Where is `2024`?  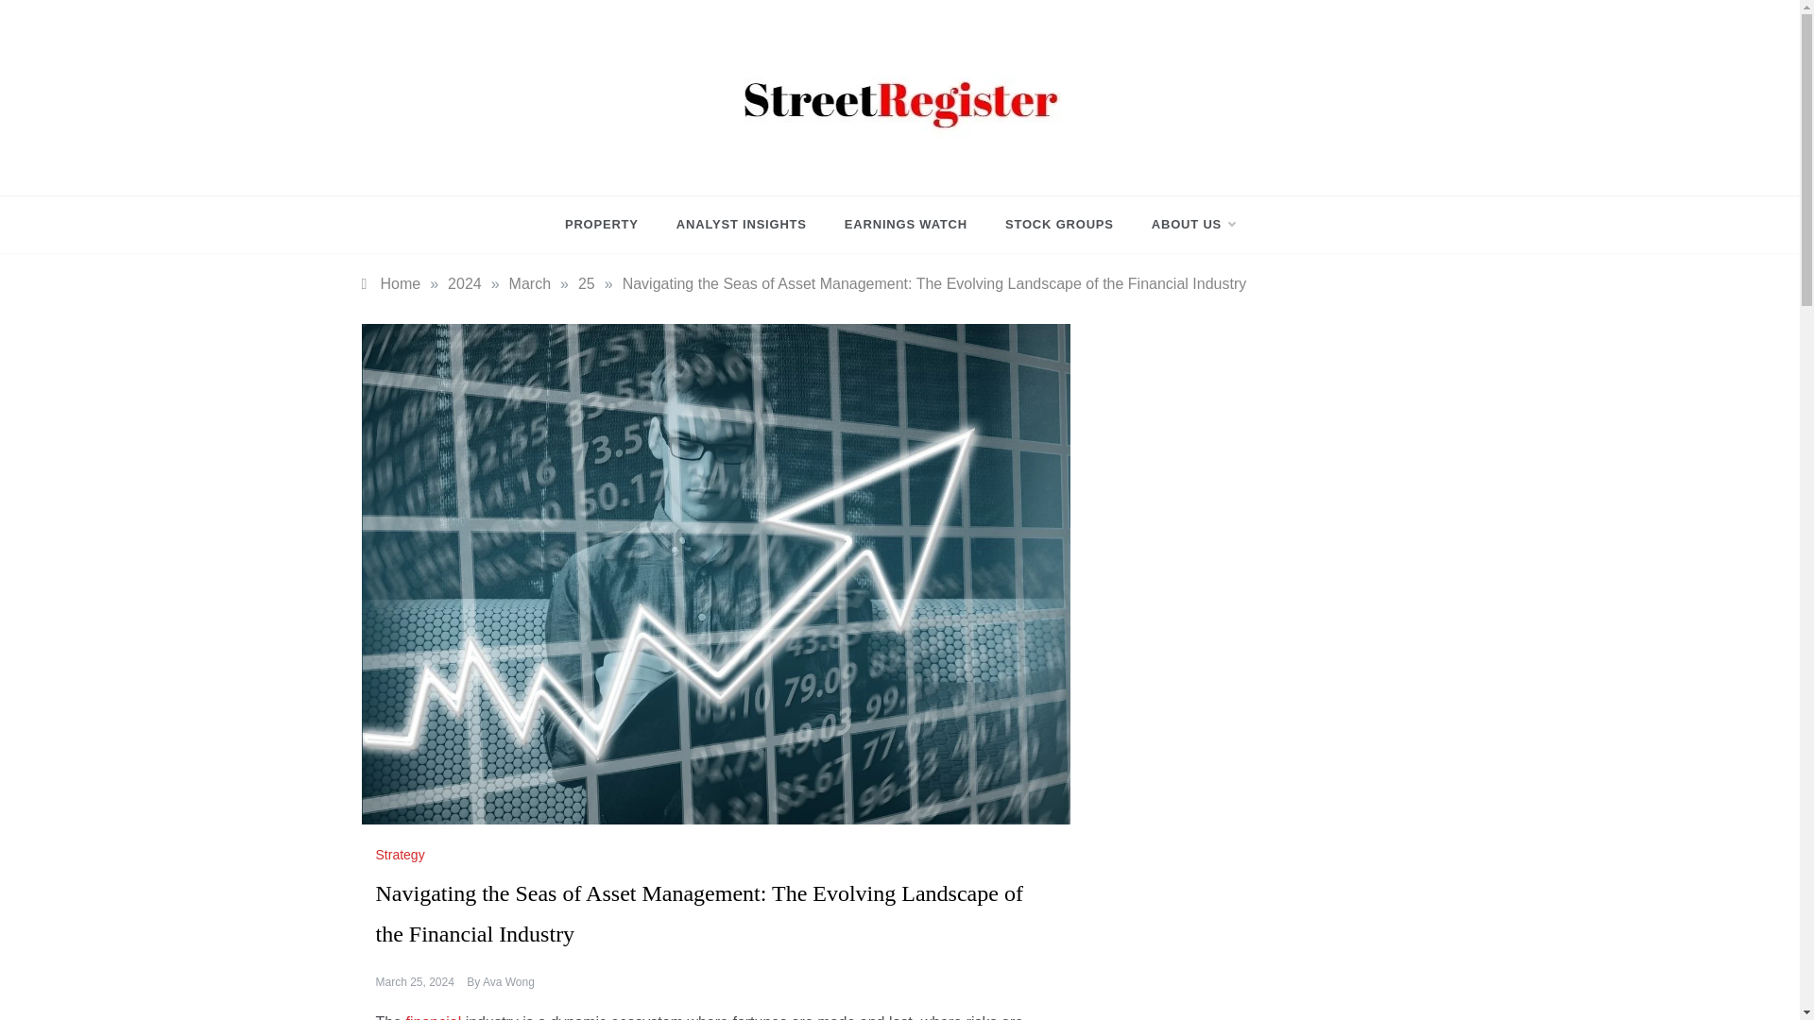
2024 is located at coordinates (465, 283).